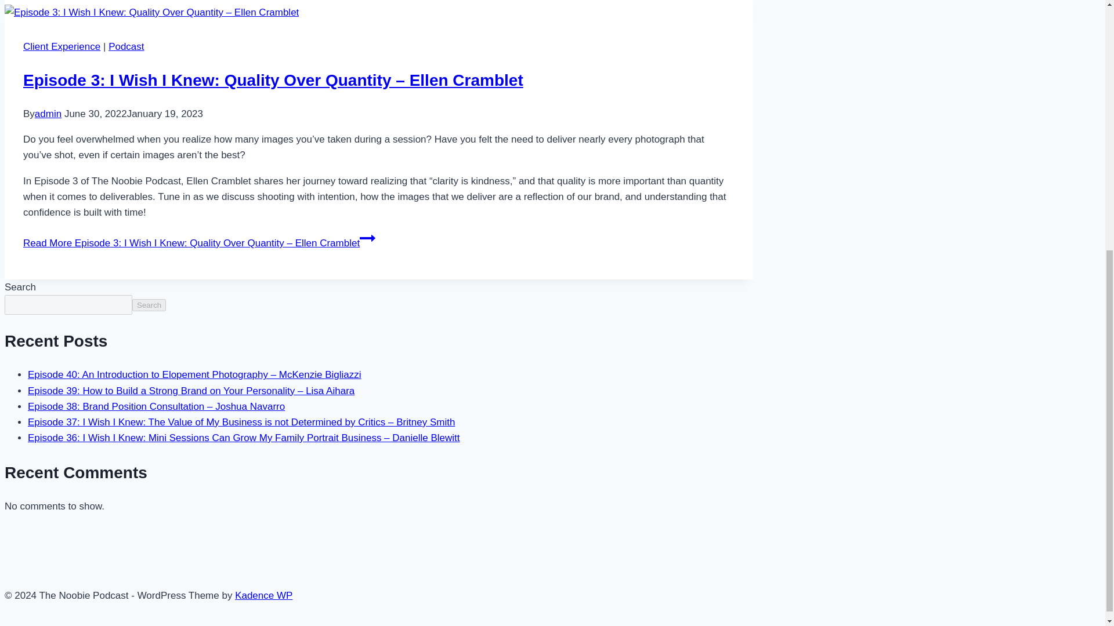 The width and height of the screenshot is (1114, 626). What do you see at coordinates (263, 595) in the screenshot?
I see `Kadence WP` at bounding box center [263, 595].